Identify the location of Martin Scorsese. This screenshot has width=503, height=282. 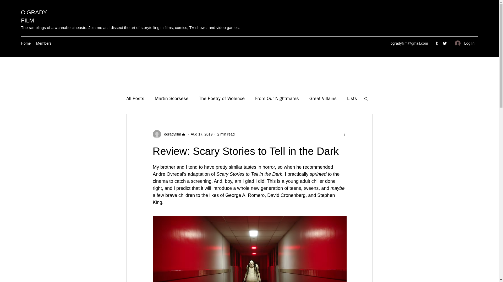
(172, 98).